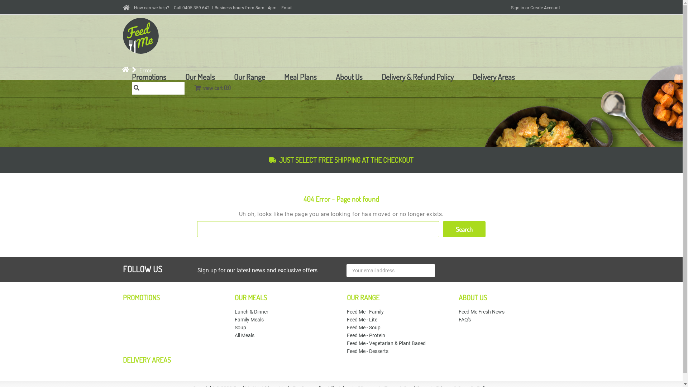 This screenshot has height=387, width=688. What do you see at coordinates (535, 8) in the screenshot?
I see `Sign in or Create Account` at bounding box center [535, 8].